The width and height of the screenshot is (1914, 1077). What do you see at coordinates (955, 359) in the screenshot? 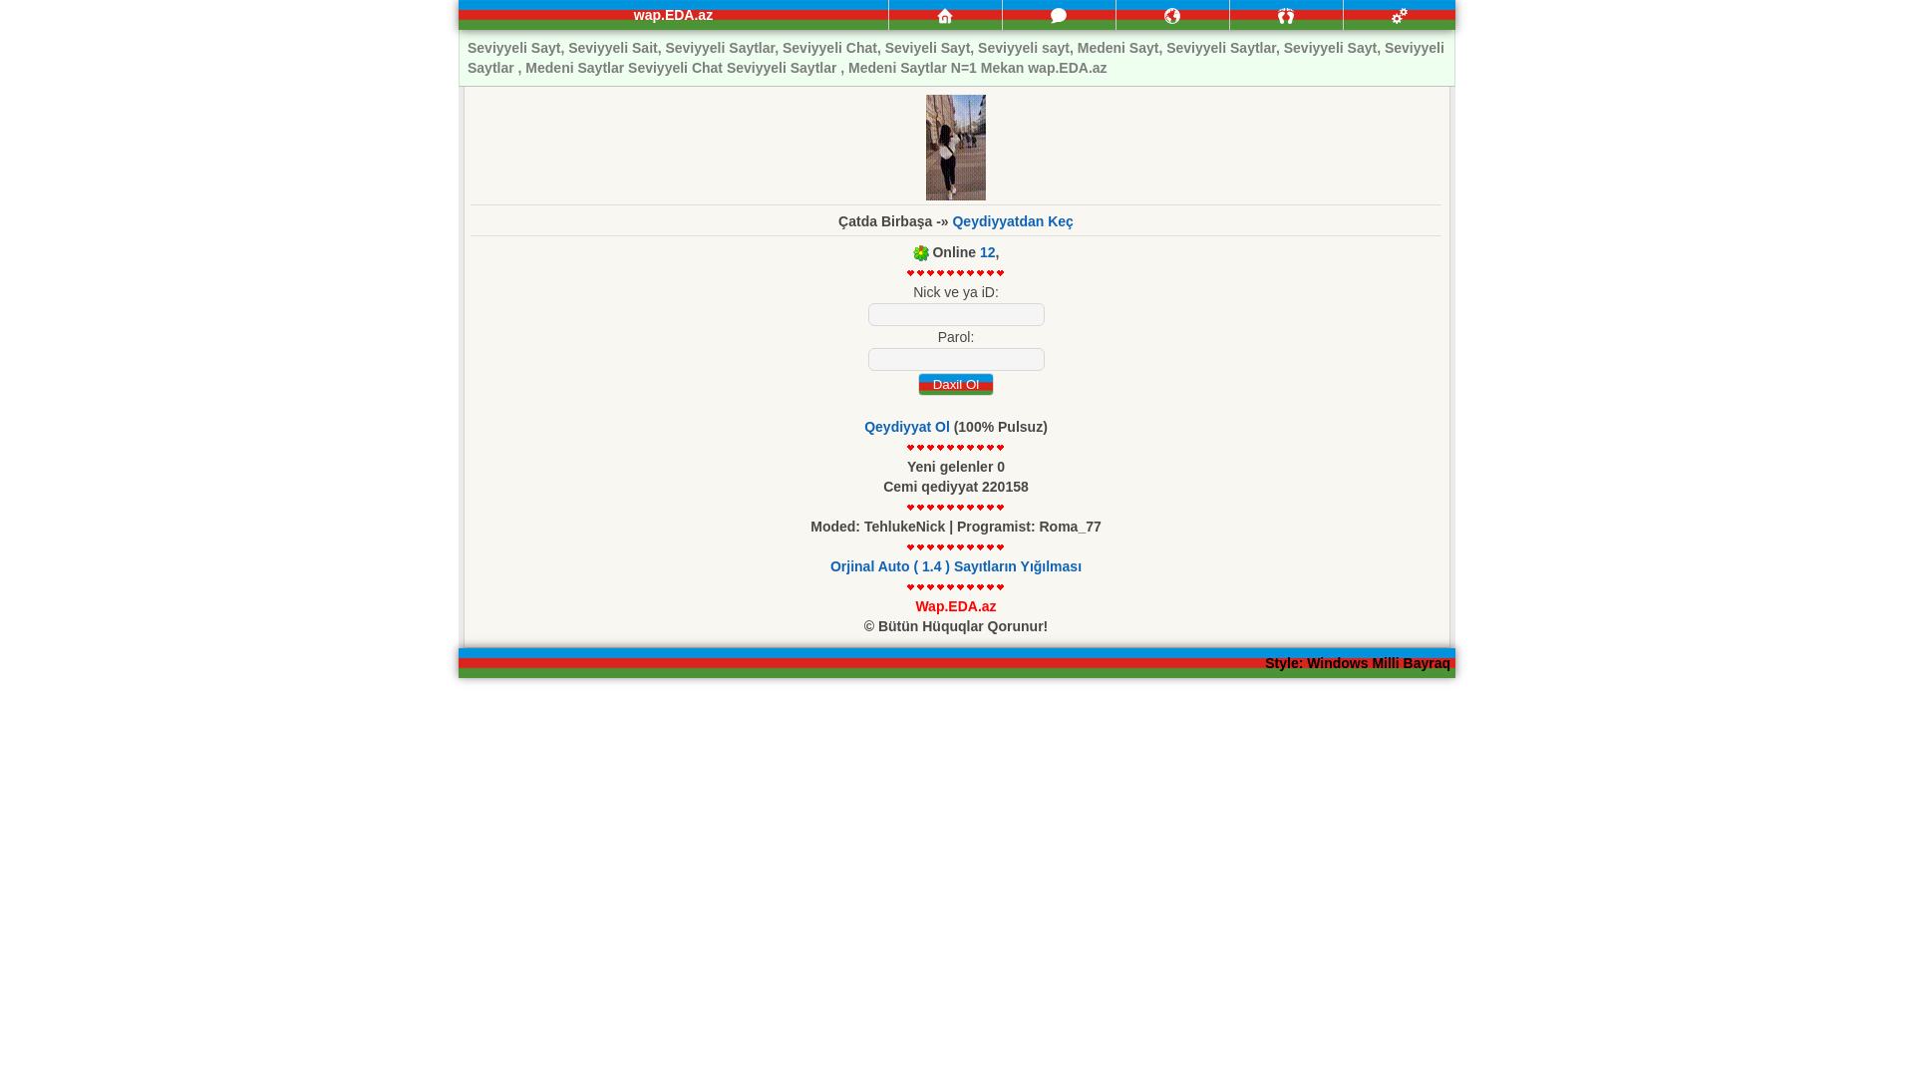
I see `Parol` at bounding box center [955, 359].